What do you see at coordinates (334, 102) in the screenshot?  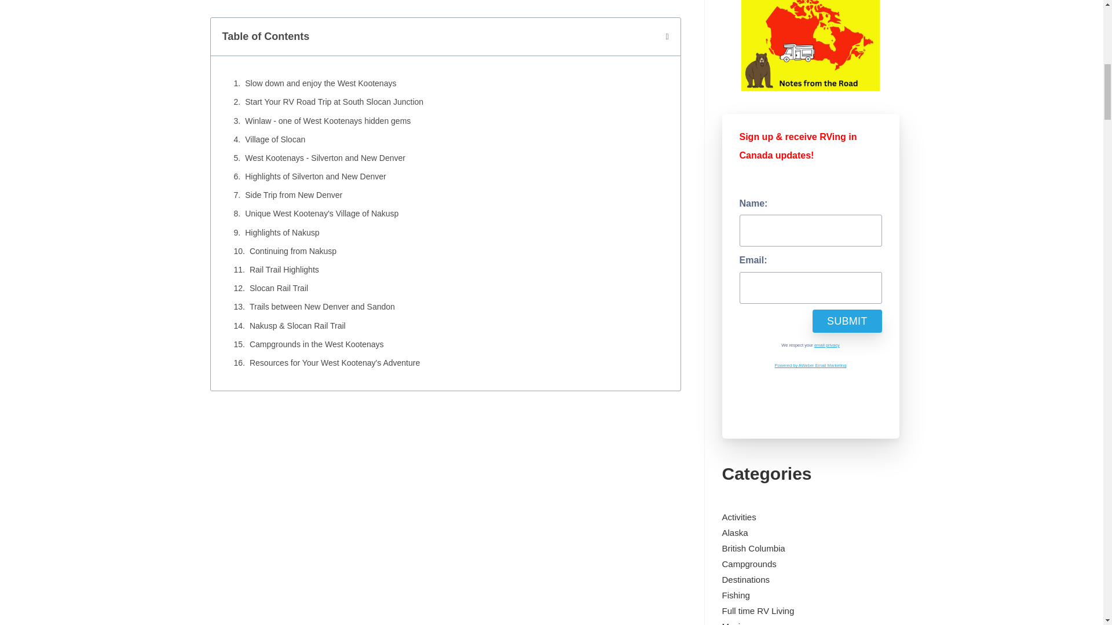 I see `Start Your RV Road Trip at South Slocan Junction` at bounding box center [334, 102].